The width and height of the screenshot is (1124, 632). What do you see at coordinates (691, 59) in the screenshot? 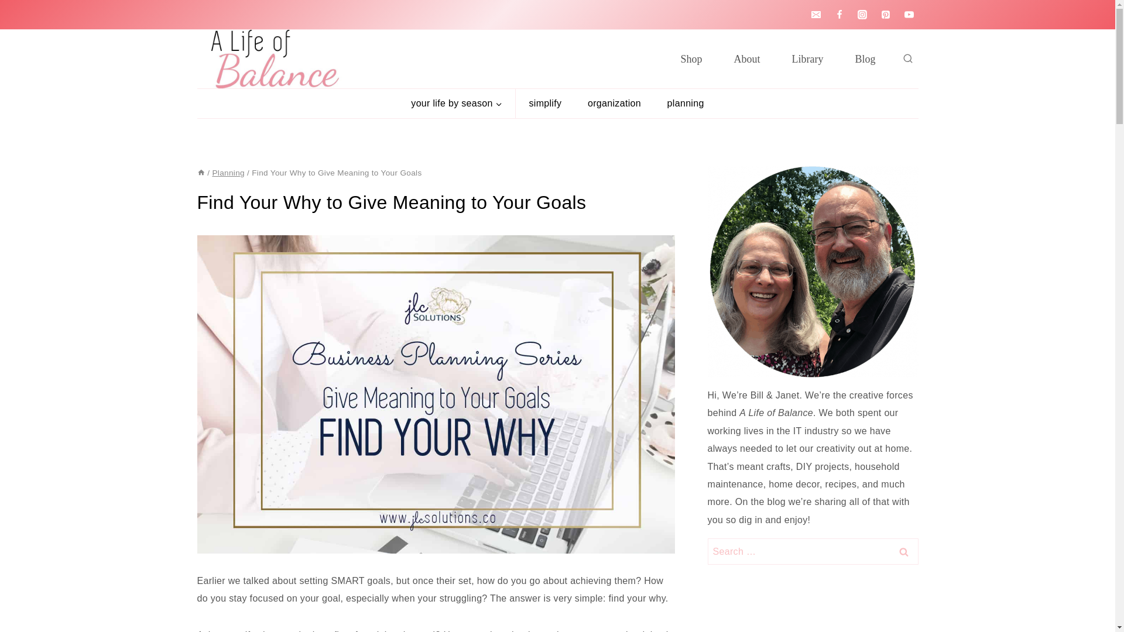
I see `Shop` at bounding box center [691, 59].